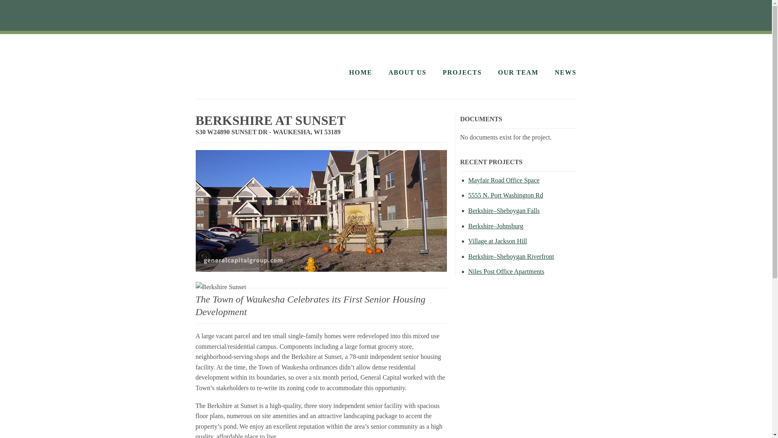 This screenshot has width=778, height=438. Describe the element at coordinates (507, 271) in the screenshot. I see `Niles Post Office Apartments` at that location.